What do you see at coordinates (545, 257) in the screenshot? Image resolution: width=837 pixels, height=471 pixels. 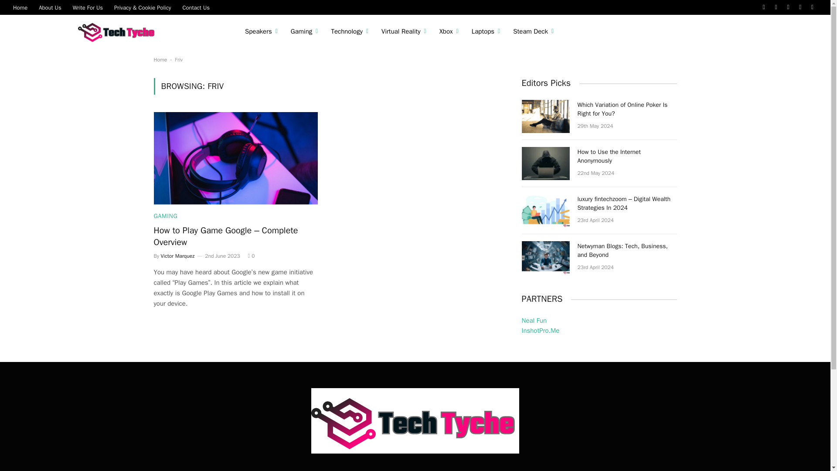 I see `Netwyman Blogs: Tech, Business, and Beyond` at bounding box center [545, 257].